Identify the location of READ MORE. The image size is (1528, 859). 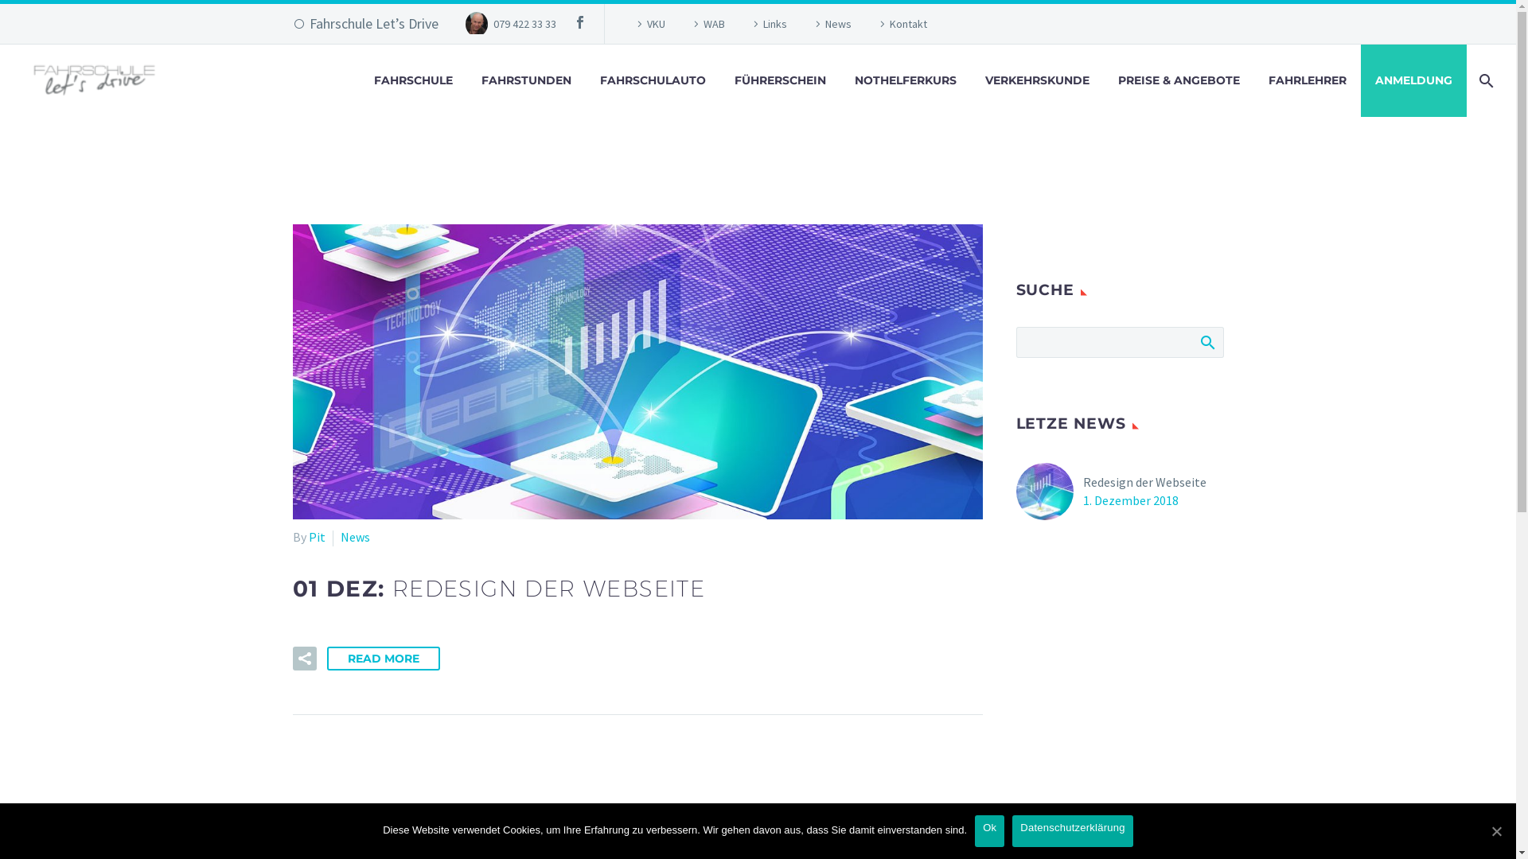
(383, 659).